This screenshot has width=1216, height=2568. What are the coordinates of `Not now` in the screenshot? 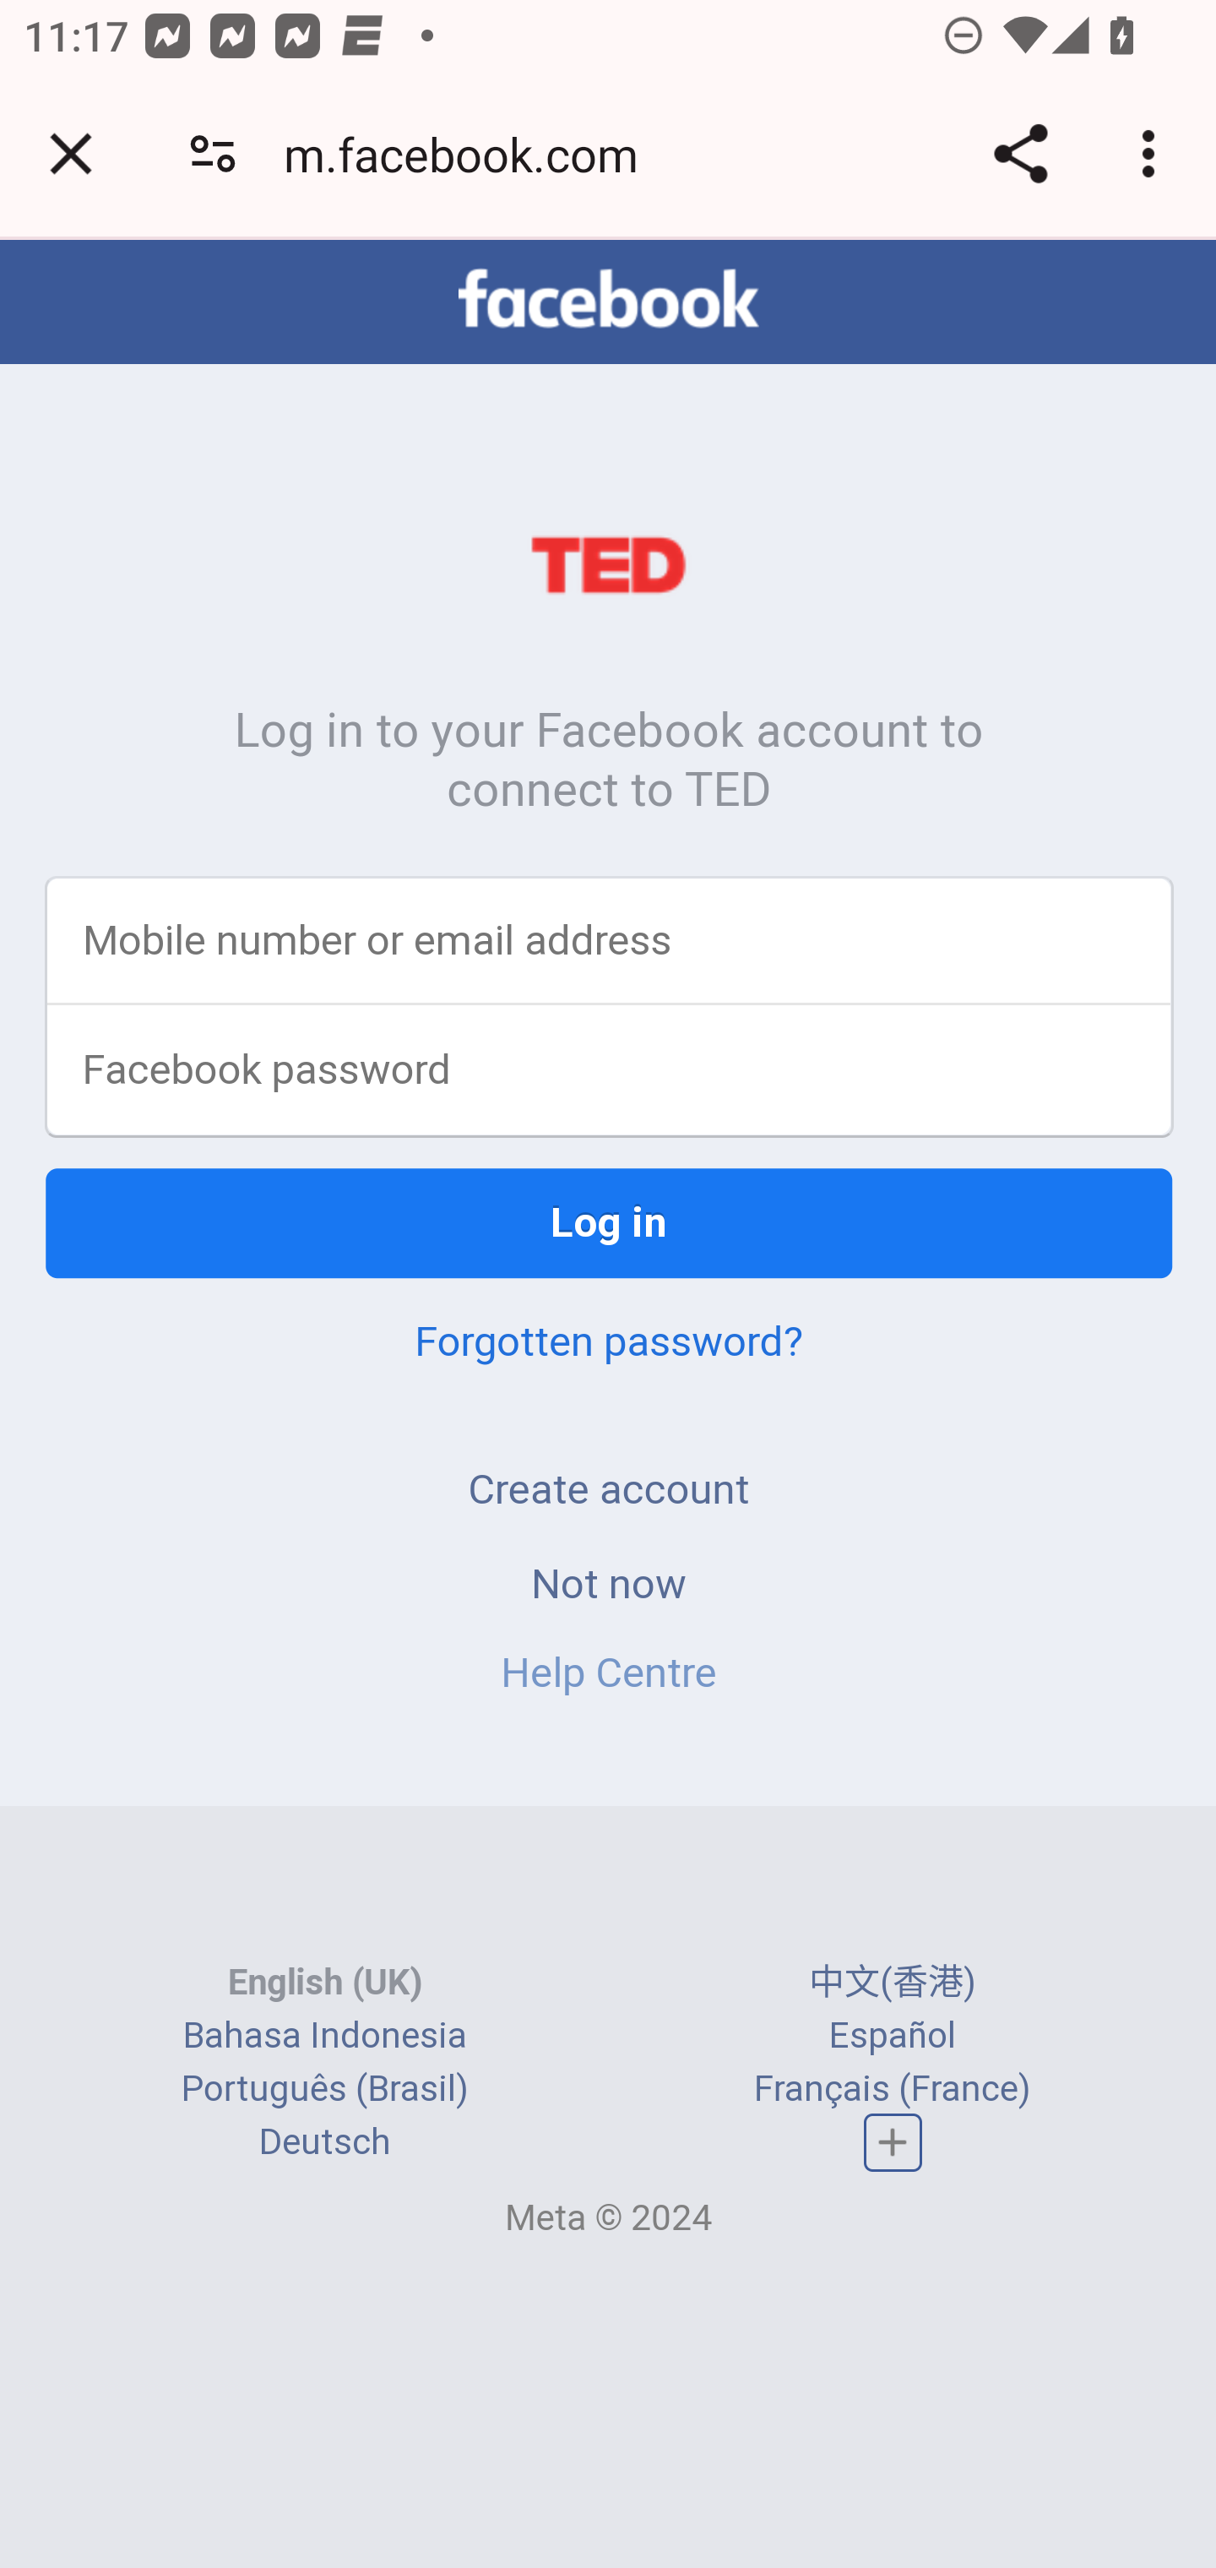 It's located at (608, 1586).